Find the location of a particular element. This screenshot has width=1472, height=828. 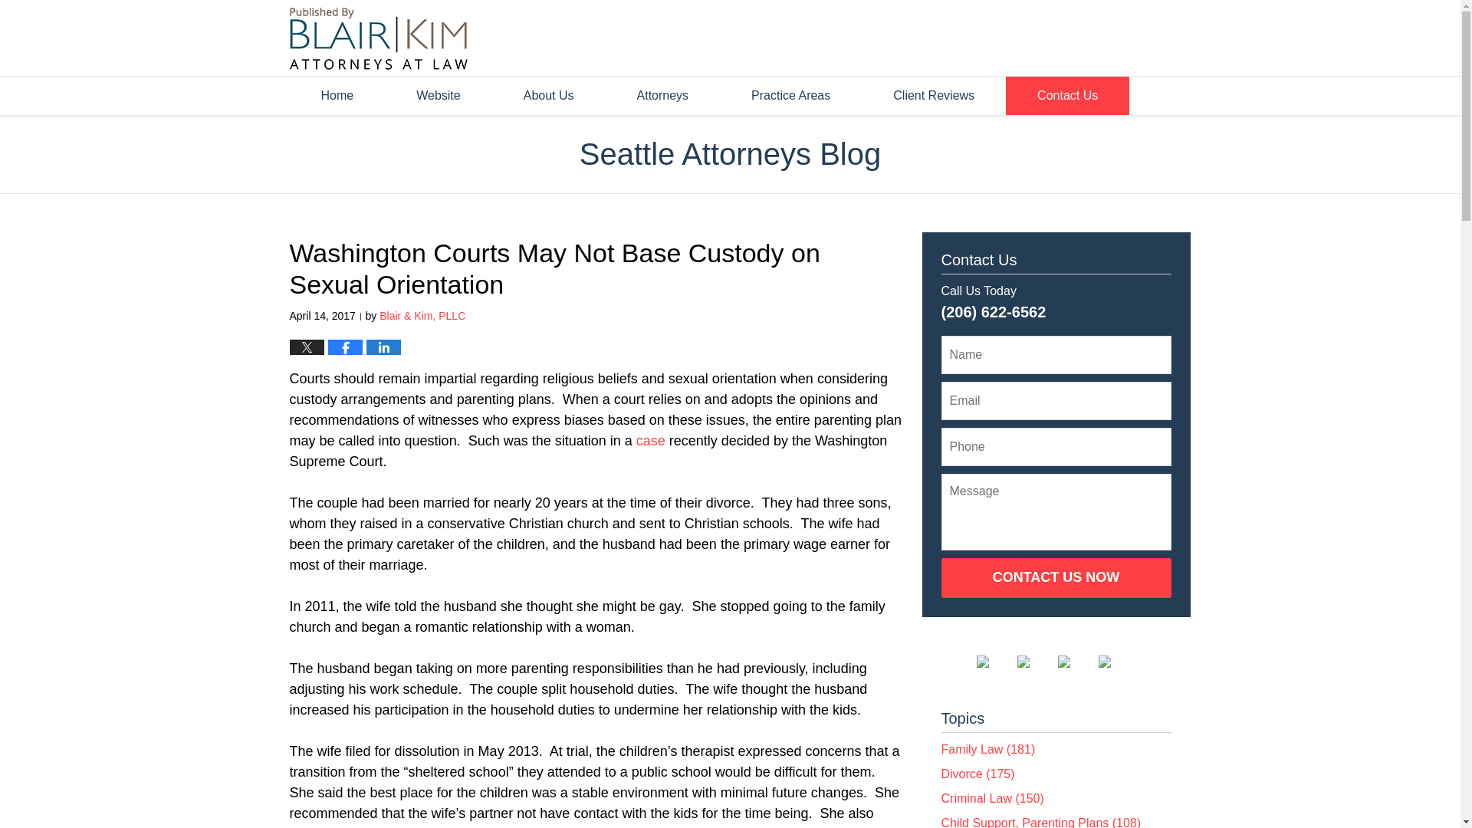

Facebook is located at coordinates (995, 661).